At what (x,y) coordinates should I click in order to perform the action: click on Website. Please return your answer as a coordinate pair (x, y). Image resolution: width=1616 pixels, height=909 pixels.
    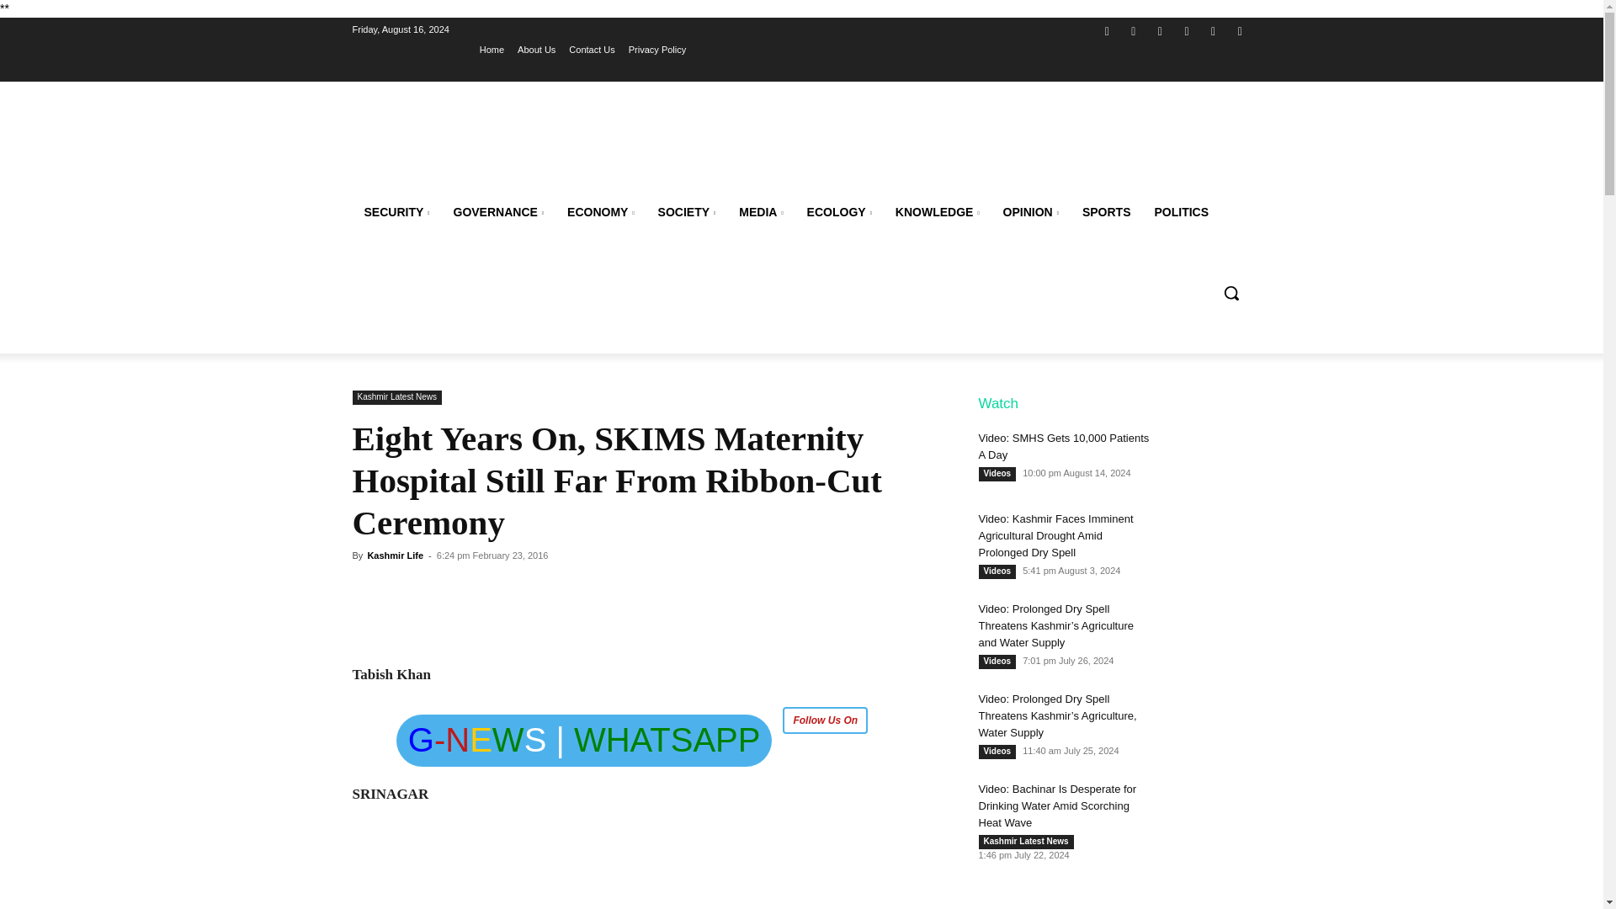
    Looking at the image, I should click on (1187, 30).